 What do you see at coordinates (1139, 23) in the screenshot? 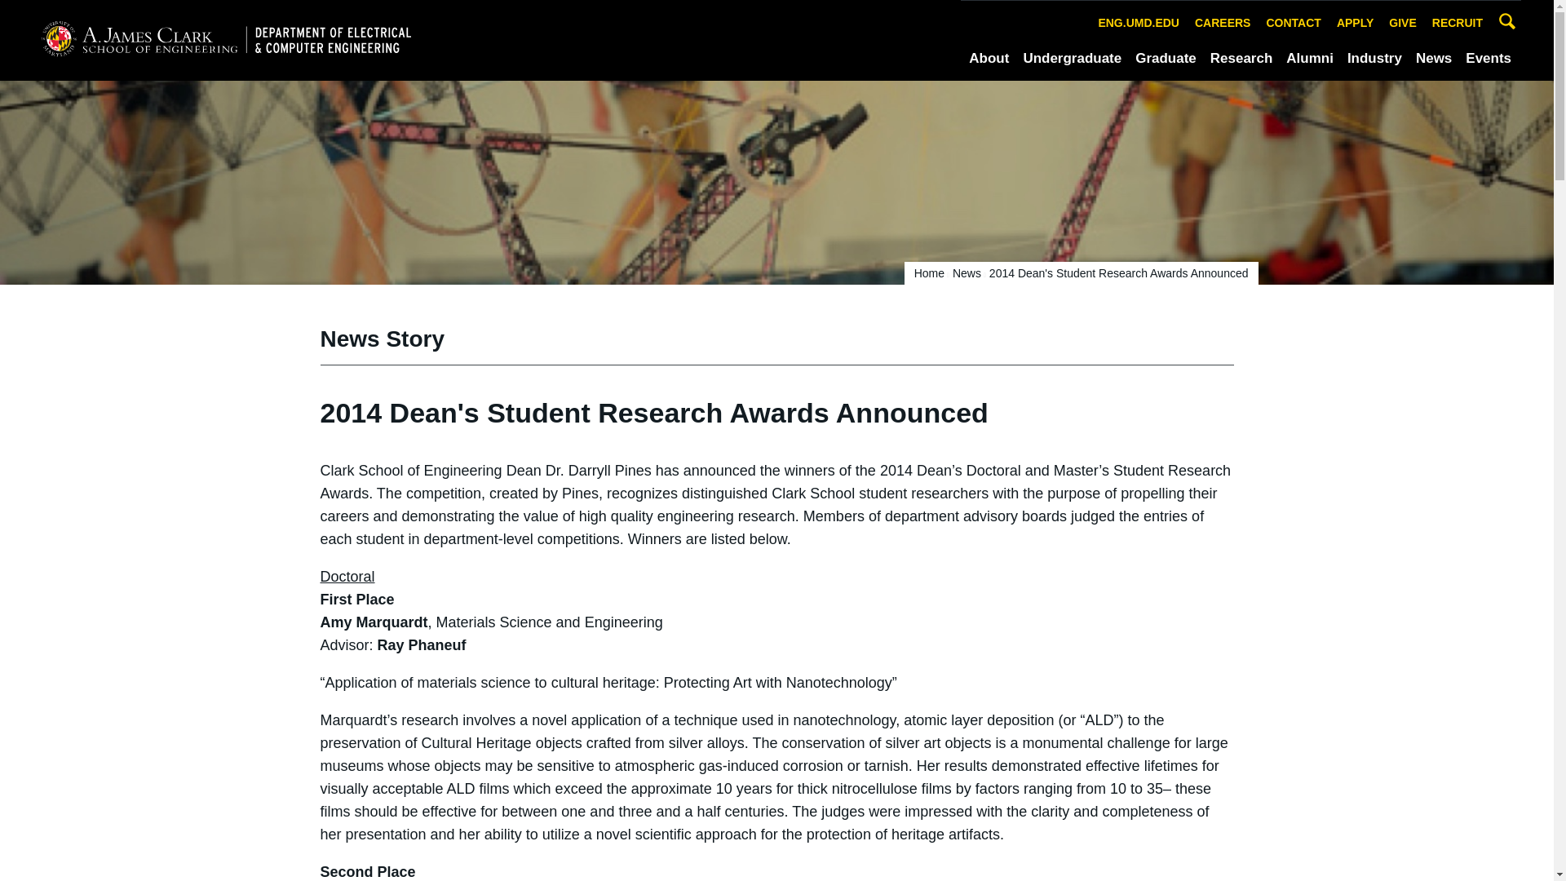
I see `ENG.UMD.EDU` at bounding box center [1139, 23].